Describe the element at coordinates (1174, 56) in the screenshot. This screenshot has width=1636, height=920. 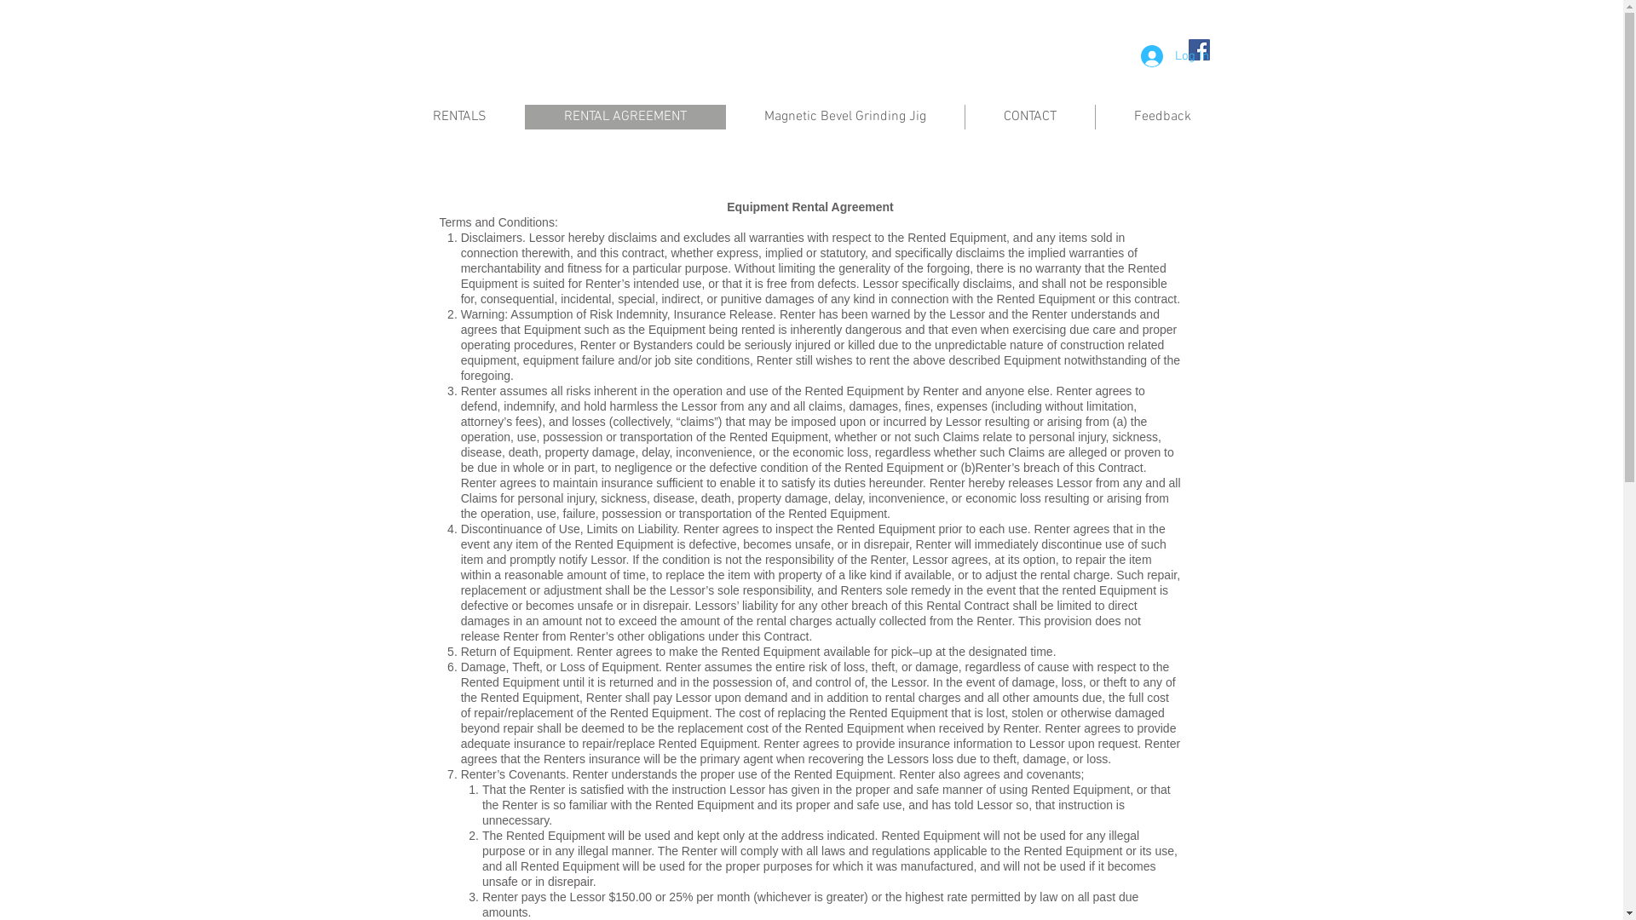
I see `Log In` at that location.